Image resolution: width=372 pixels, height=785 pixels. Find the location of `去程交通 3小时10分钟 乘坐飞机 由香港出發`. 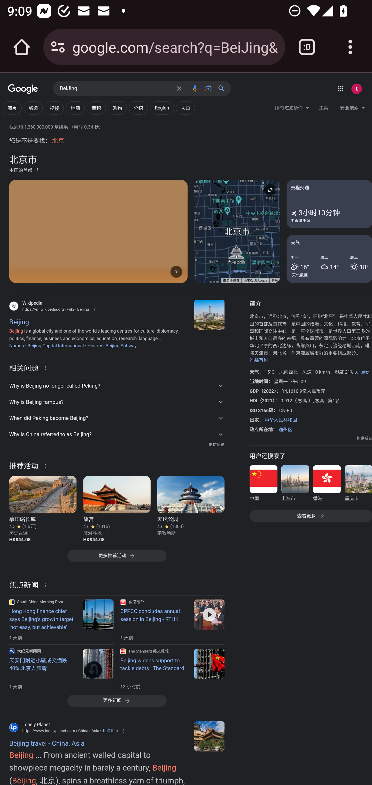

去程交通 3小时10分钟 乘坐飞机 由香港出發 is located at coordinates (329, 204).